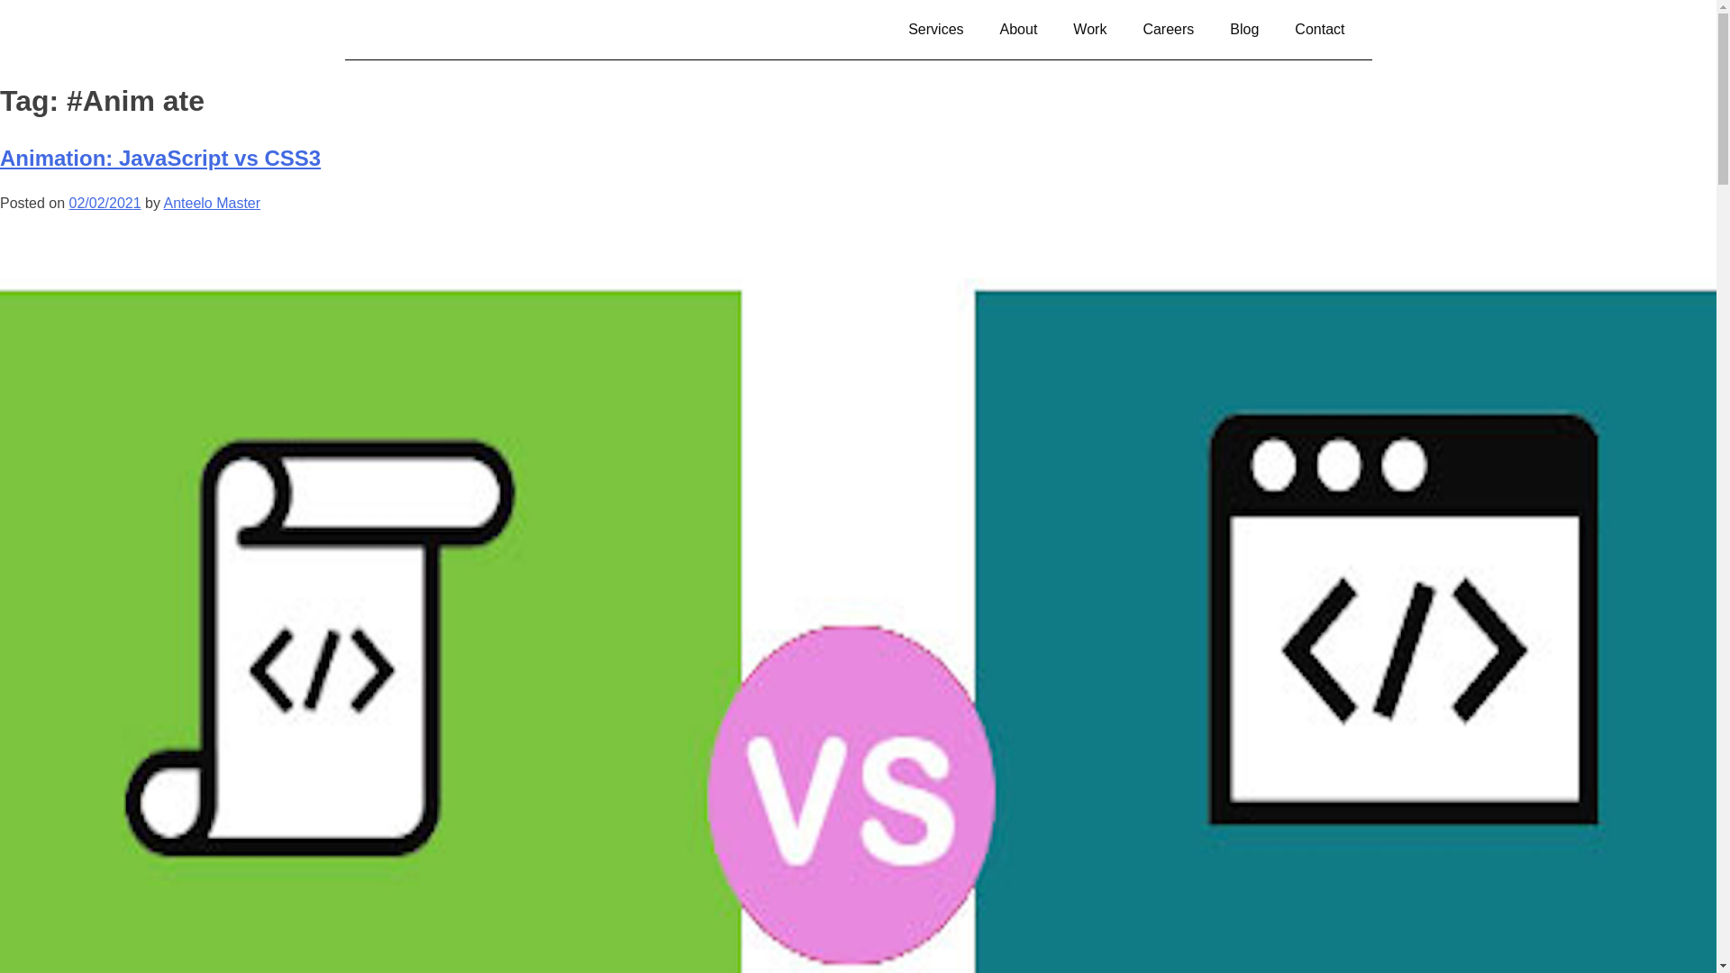 Image resolution: width=1730 pixels, height=973 pixels. What do you see at coordinates (935, 29) in the screenshot?
I see `Services` at bounding box center [935, 29].